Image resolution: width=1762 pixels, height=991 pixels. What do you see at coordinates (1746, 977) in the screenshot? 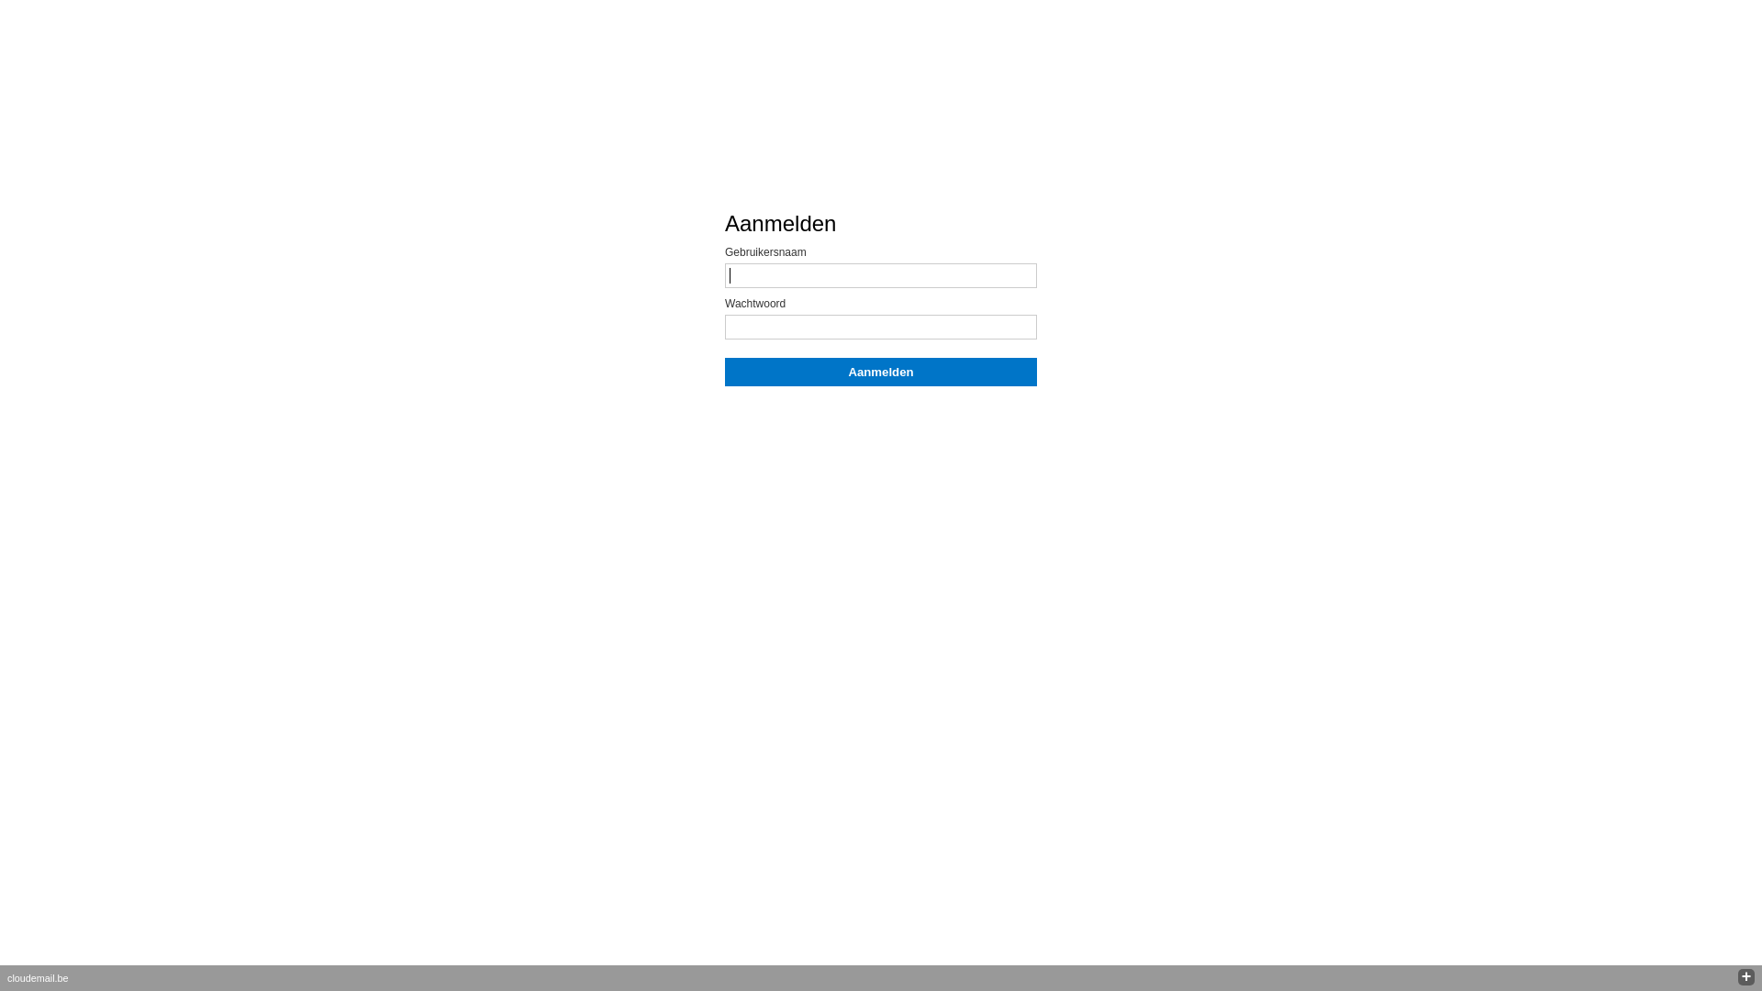
I see `+` at bounding box center [1746, 977].